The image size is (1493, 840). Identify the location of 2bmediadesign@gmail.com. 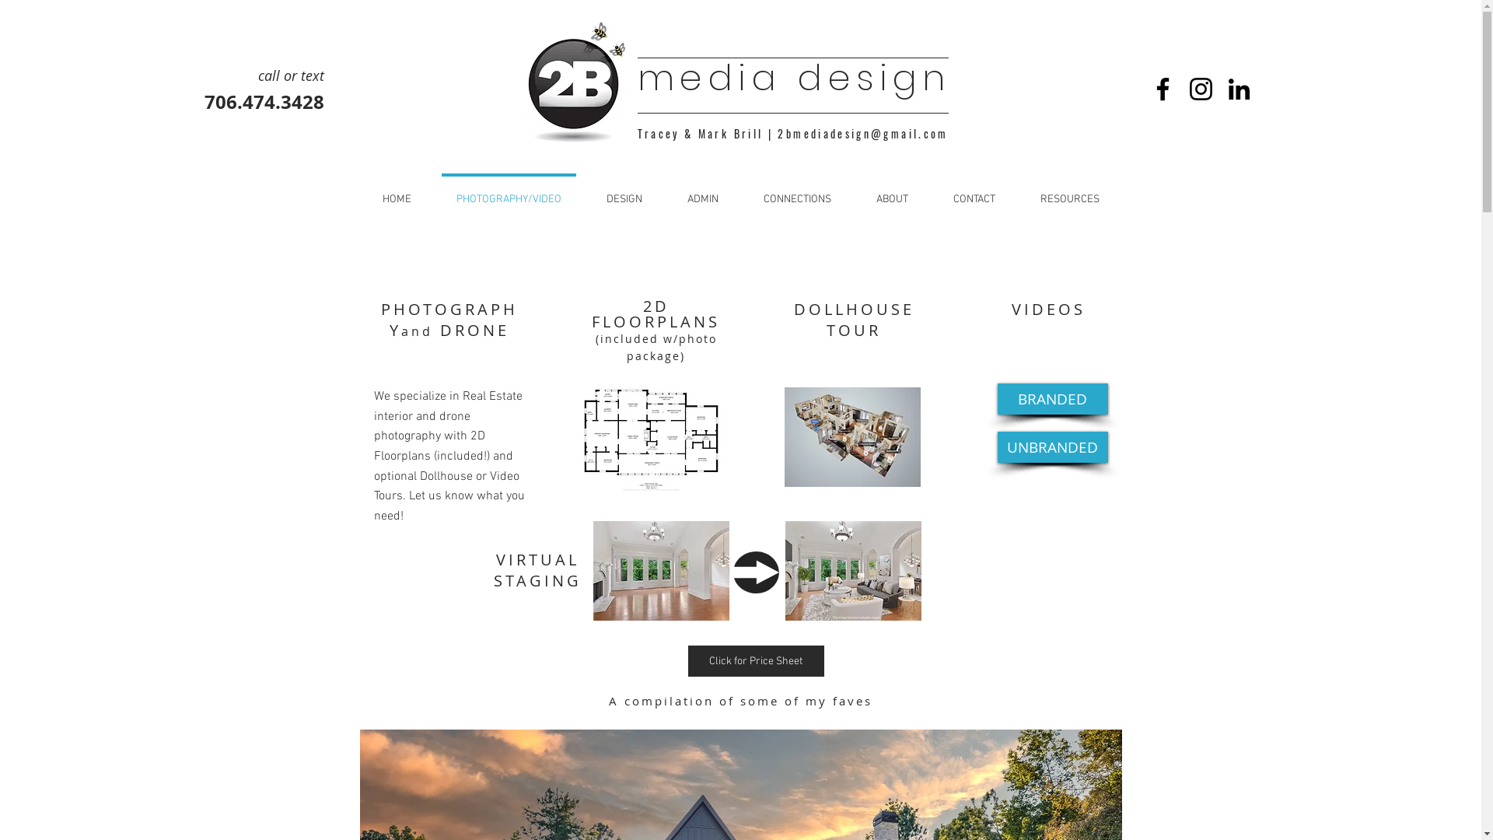
(863, 134).